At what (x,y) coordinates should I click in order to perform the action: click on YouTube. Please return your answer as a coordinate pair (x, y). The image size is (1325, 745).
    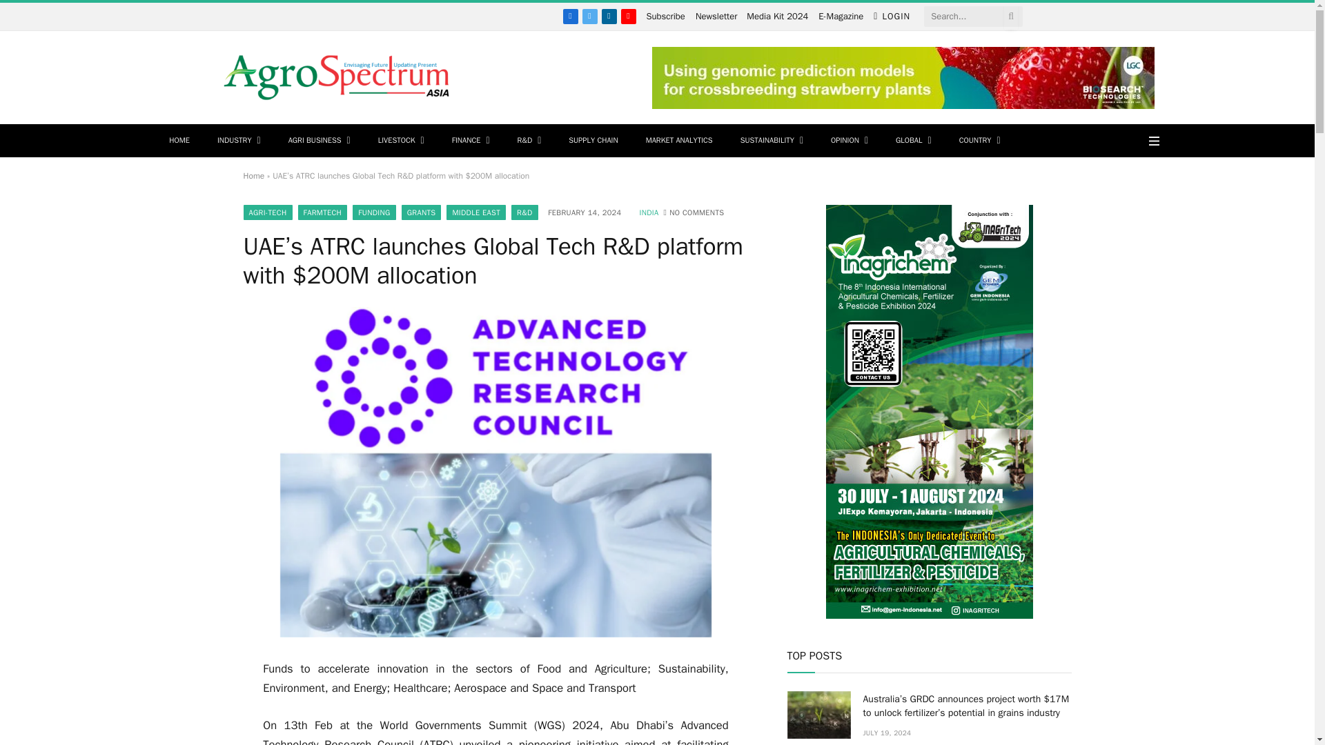
    Looking at the image, I should click on (628, 16).